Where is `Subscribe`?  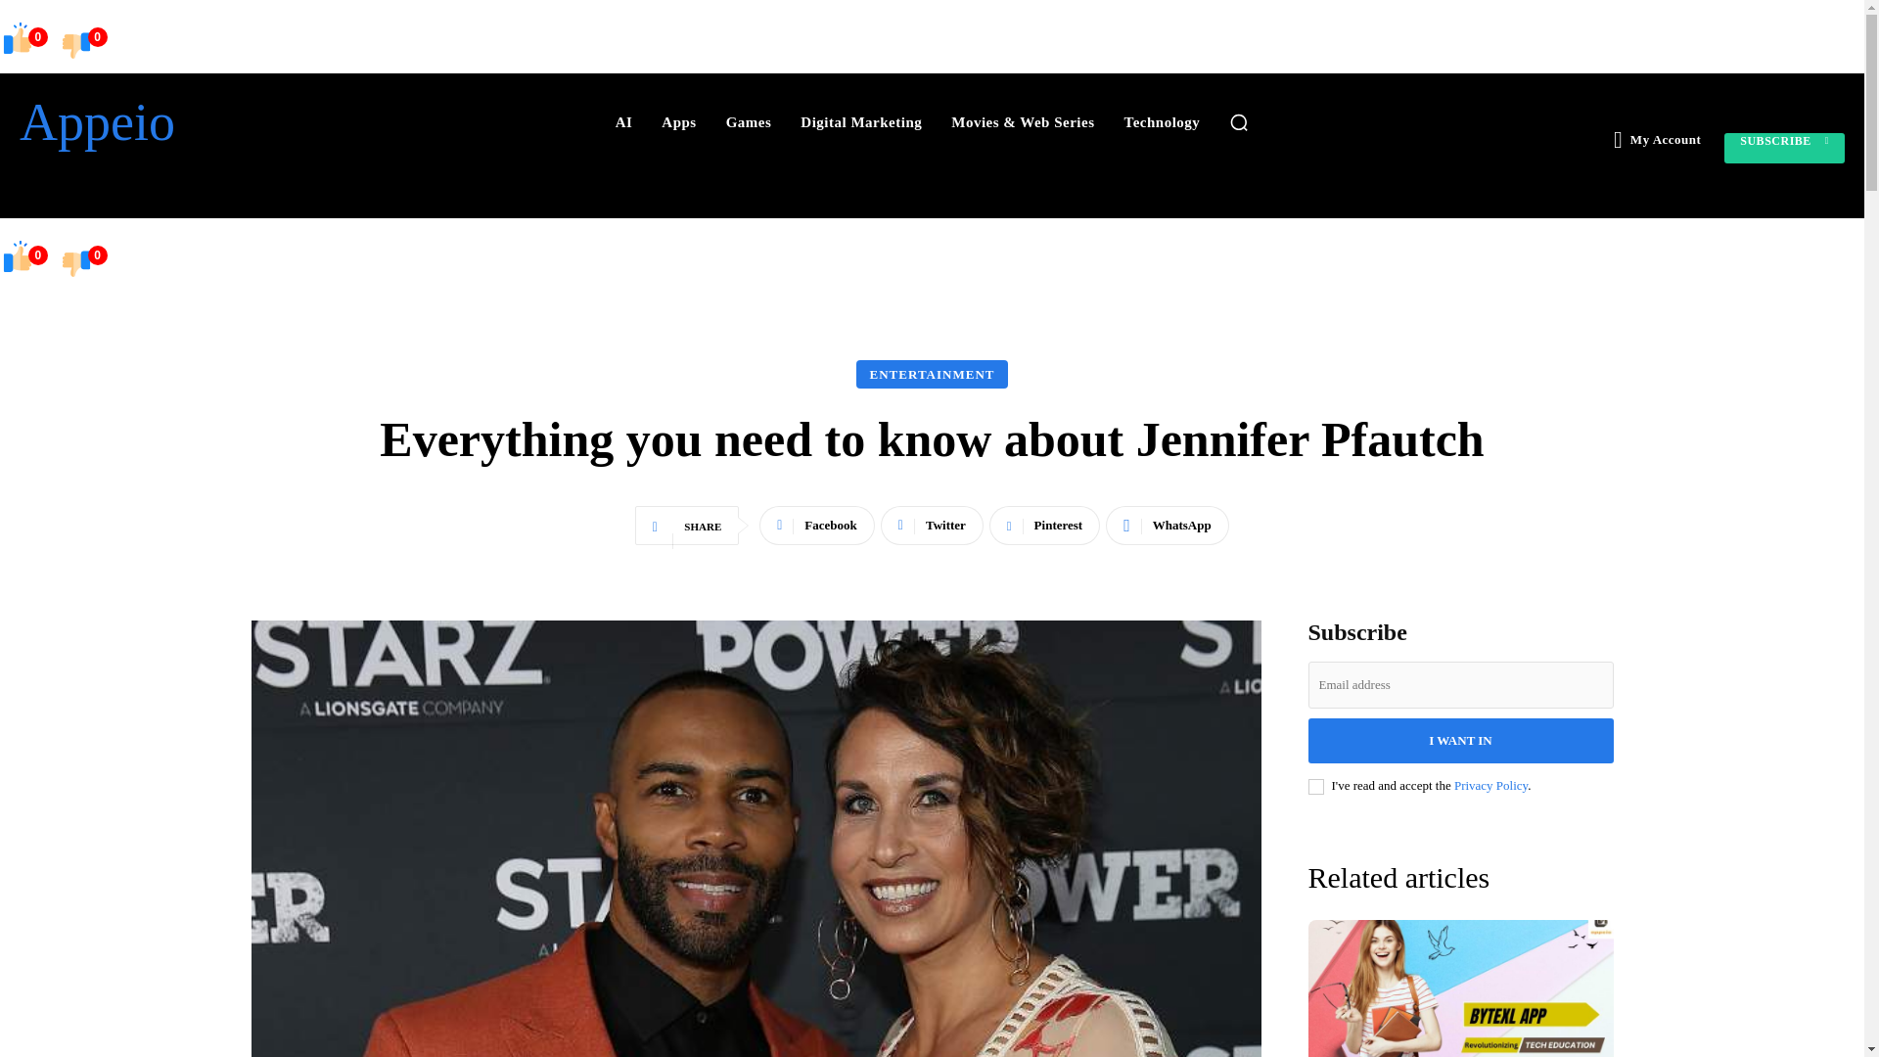 Subscribe is located at coordinates (1785, 149).